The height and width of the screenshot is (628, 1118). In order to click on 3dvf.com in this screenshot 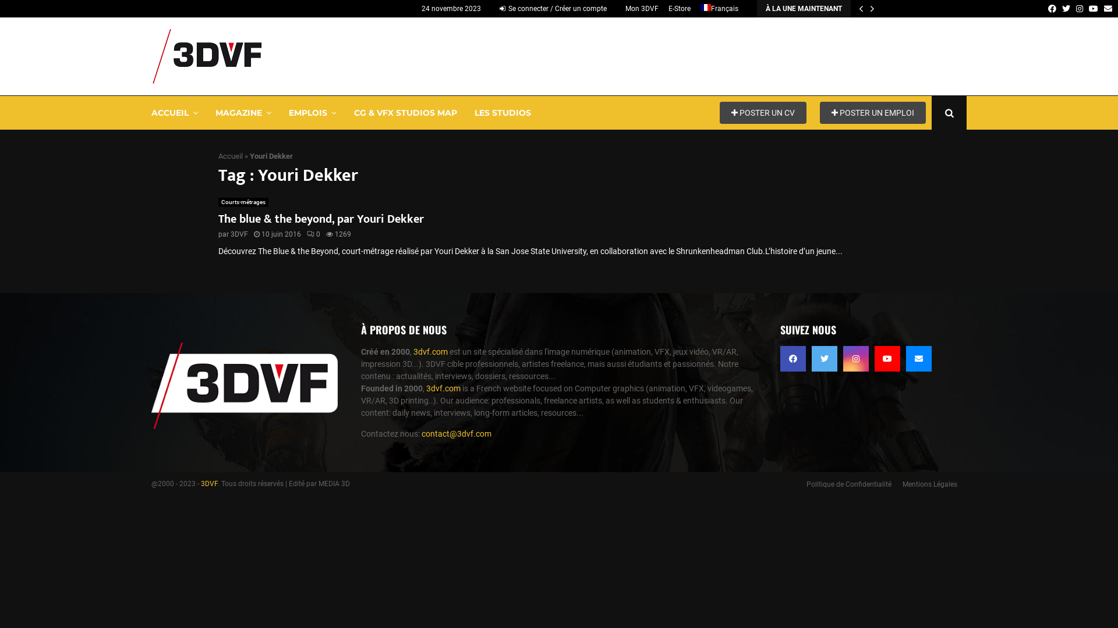, I will do `click(444, 388)`.